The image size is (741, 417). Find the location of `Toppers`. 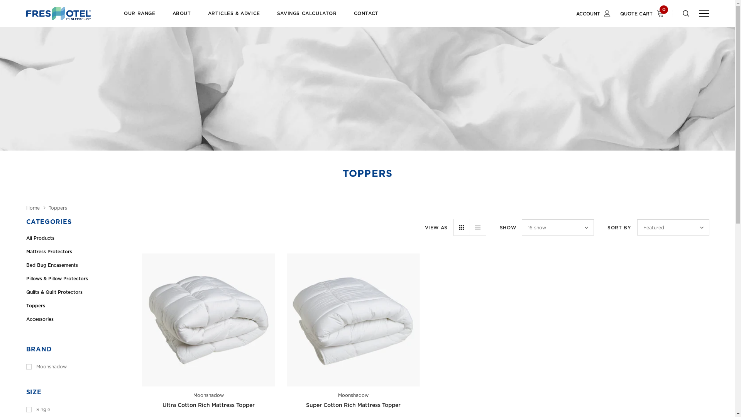

Toppers is located at coordinates (58, 208).